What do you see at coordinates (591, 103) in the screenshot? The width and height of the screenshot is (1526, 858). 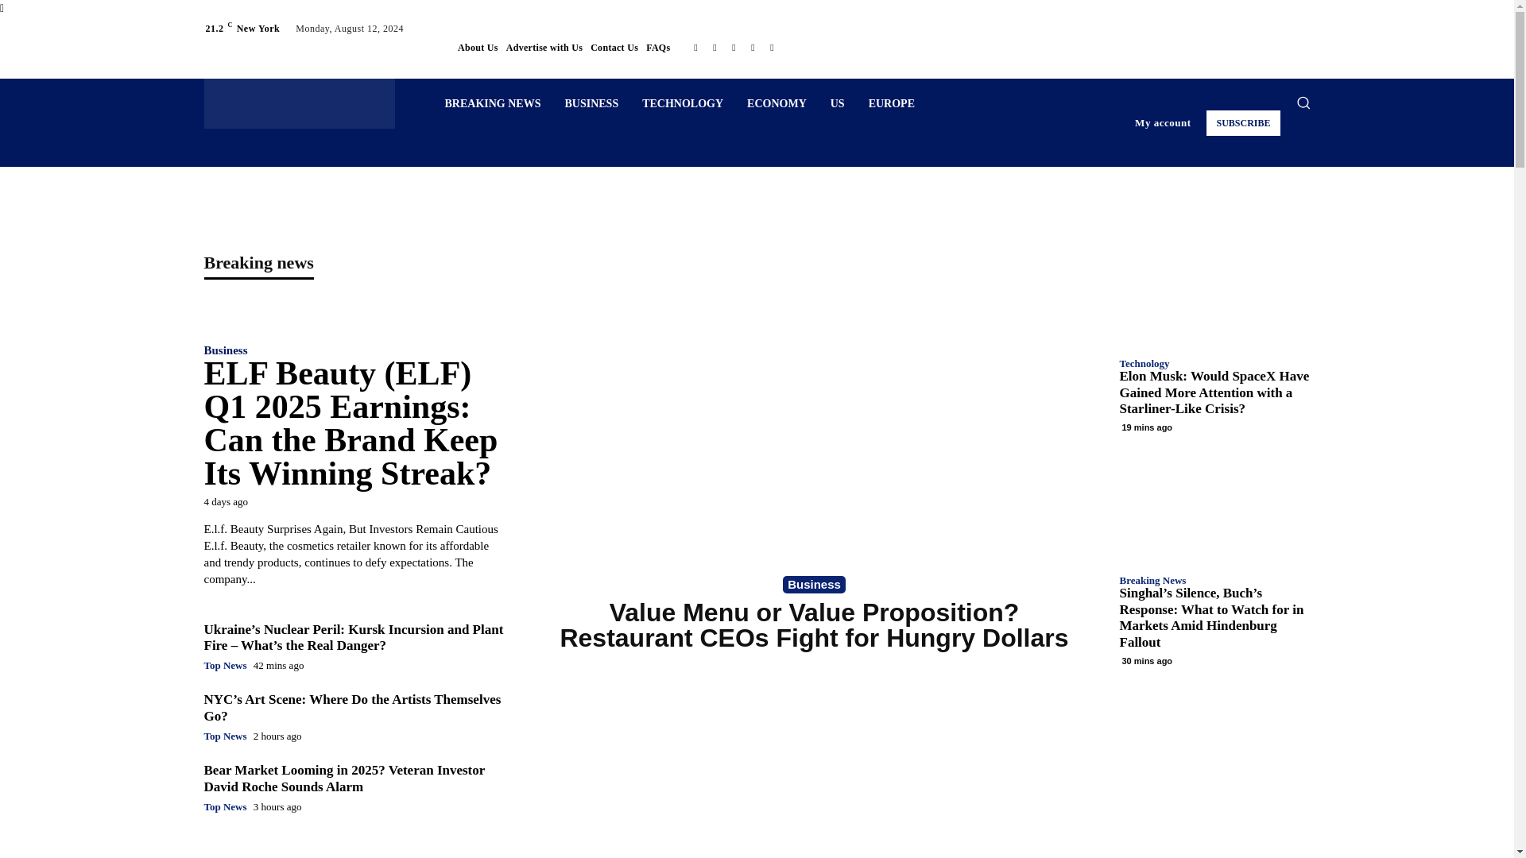 I see `BUSINESS` at bounding box center [591, 103].